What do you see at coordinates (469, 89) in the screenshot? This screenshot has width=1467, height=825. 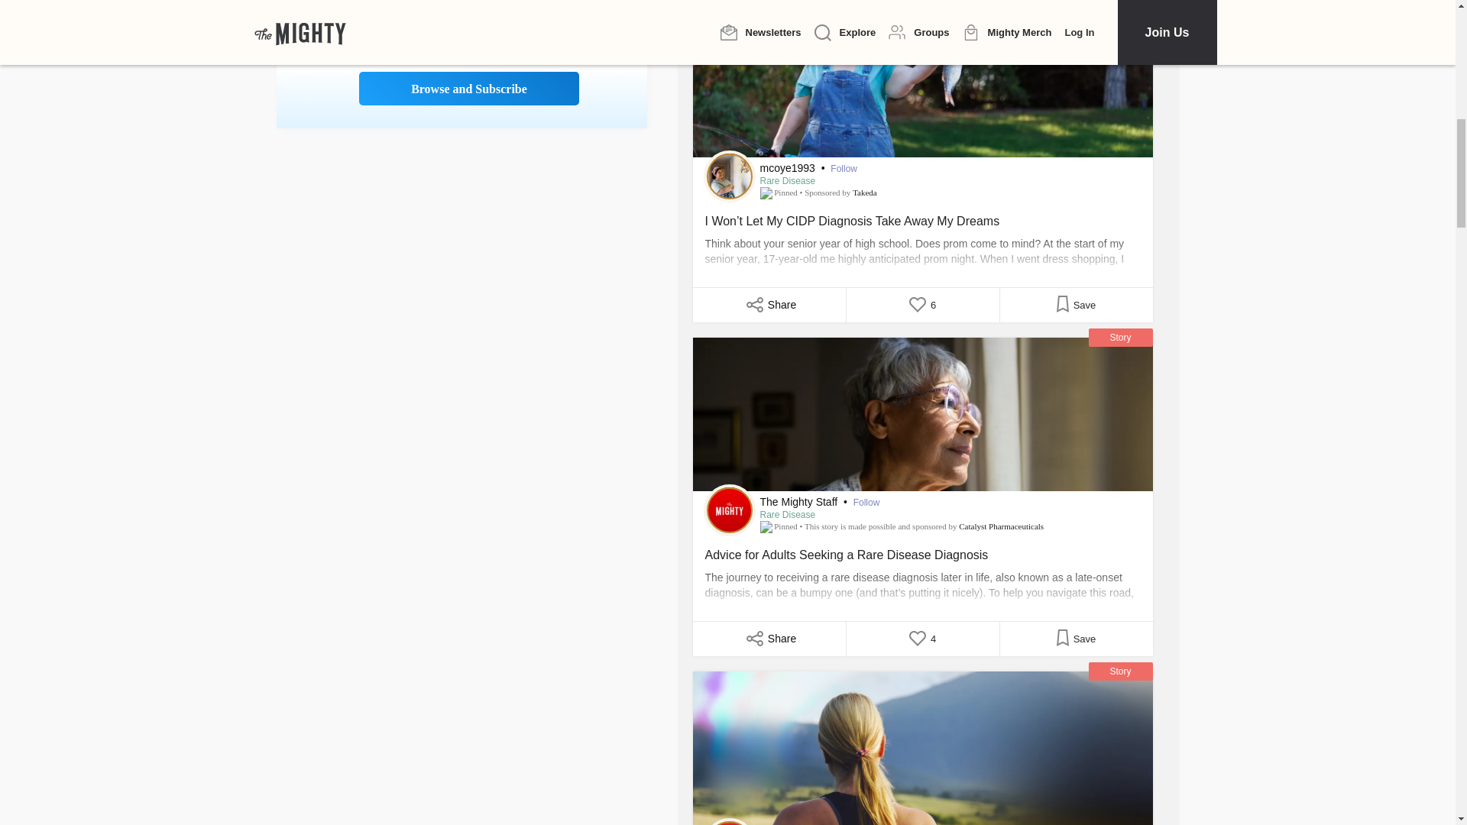 I see `Browse and Subscribe` at bounding box center [469, 89].